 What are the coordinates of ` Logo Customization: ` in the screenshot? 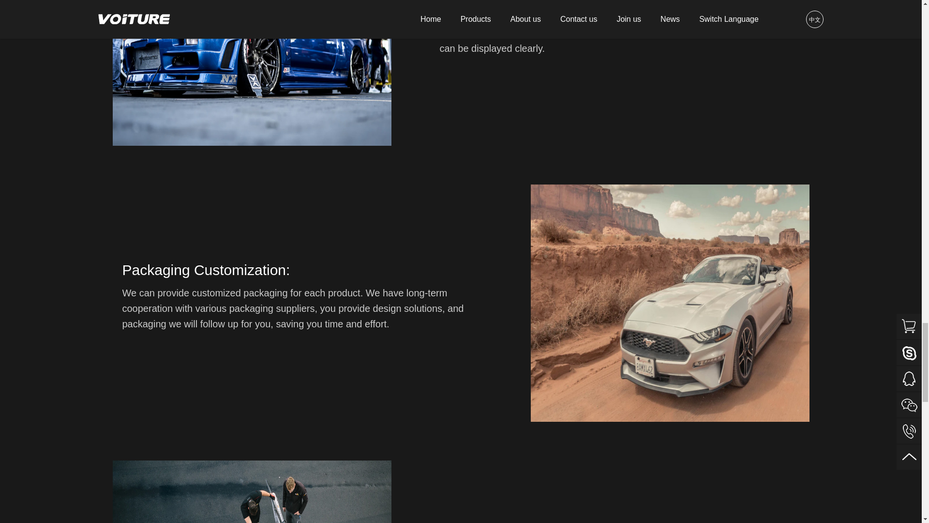 It's located at (252, 73).